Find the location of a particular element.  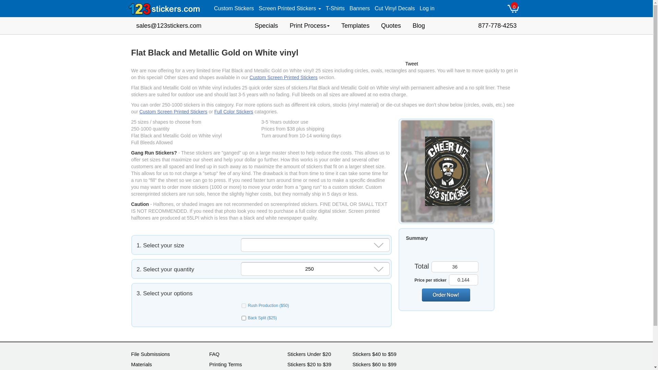

Tweet is located at coordinates (411, 64).